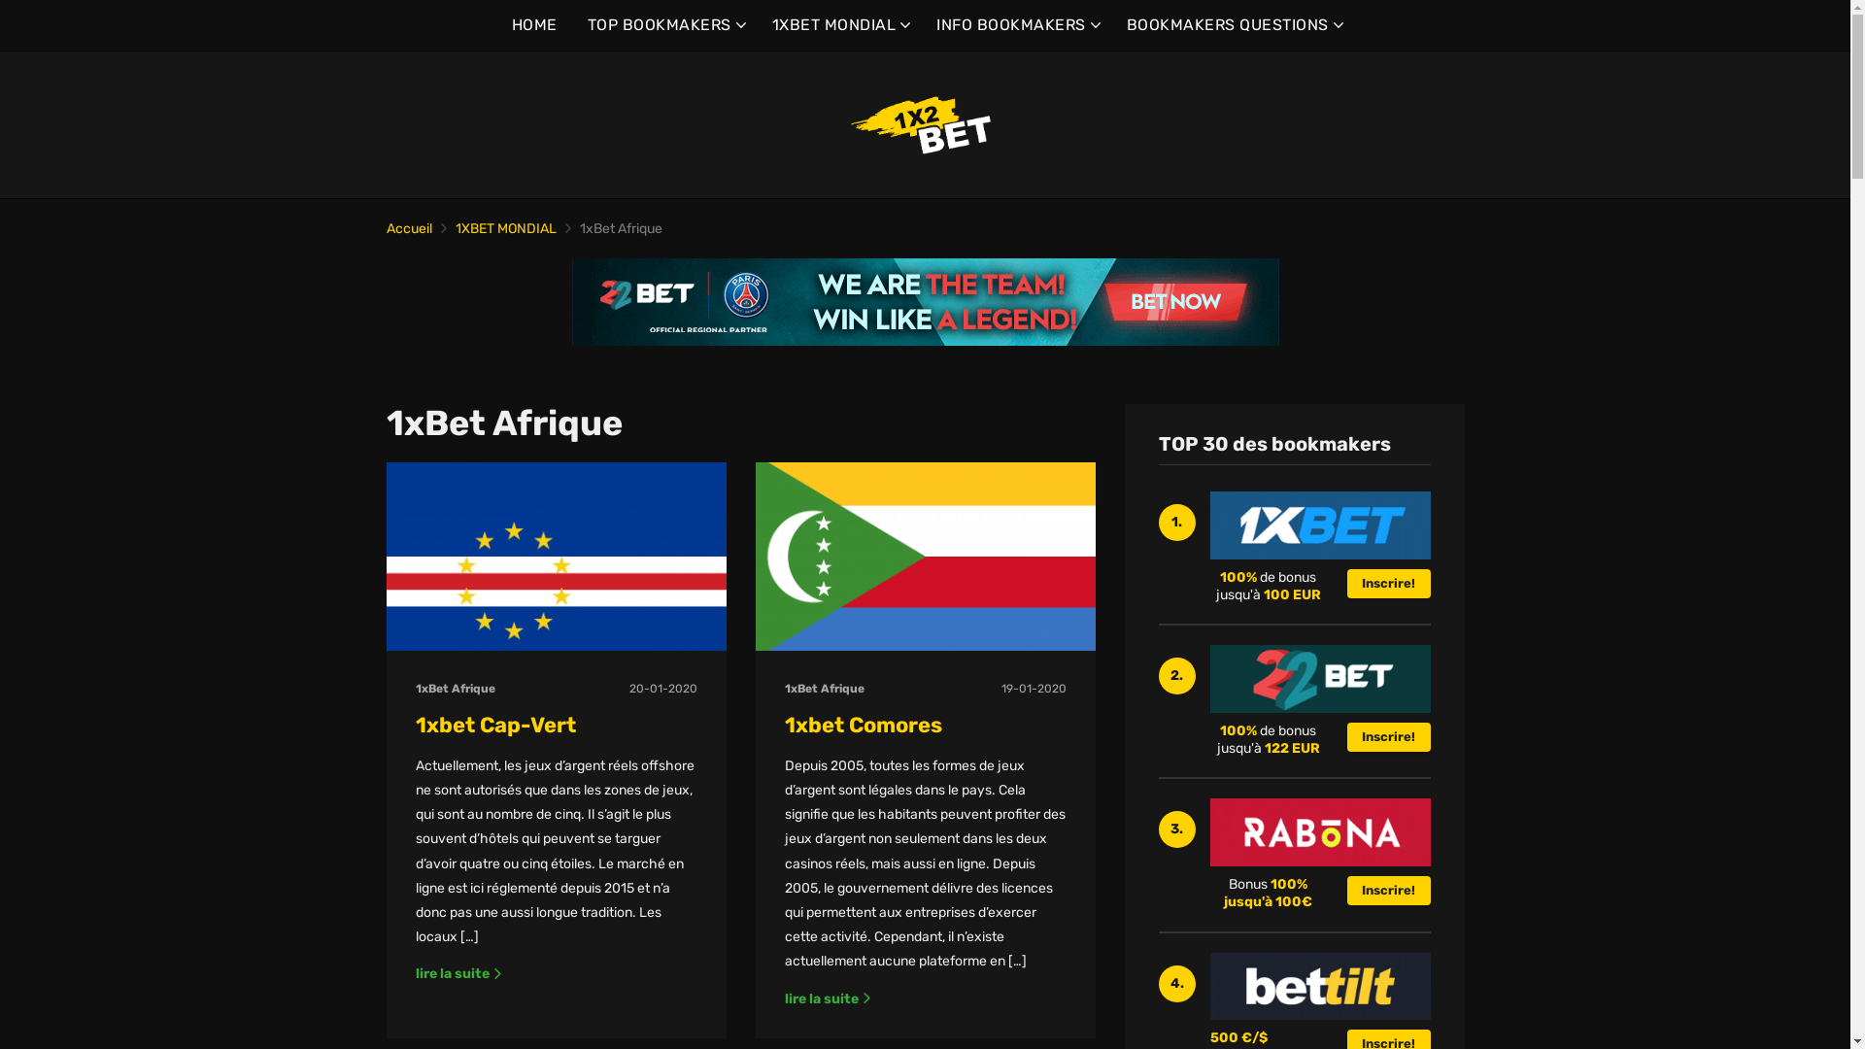 The height and width of the screenshot is (1049, 1865). Describe the element at coordinates (1234, 25) in the screenshot. I see `BOOKMAKERS QUESTIONS` at that location.